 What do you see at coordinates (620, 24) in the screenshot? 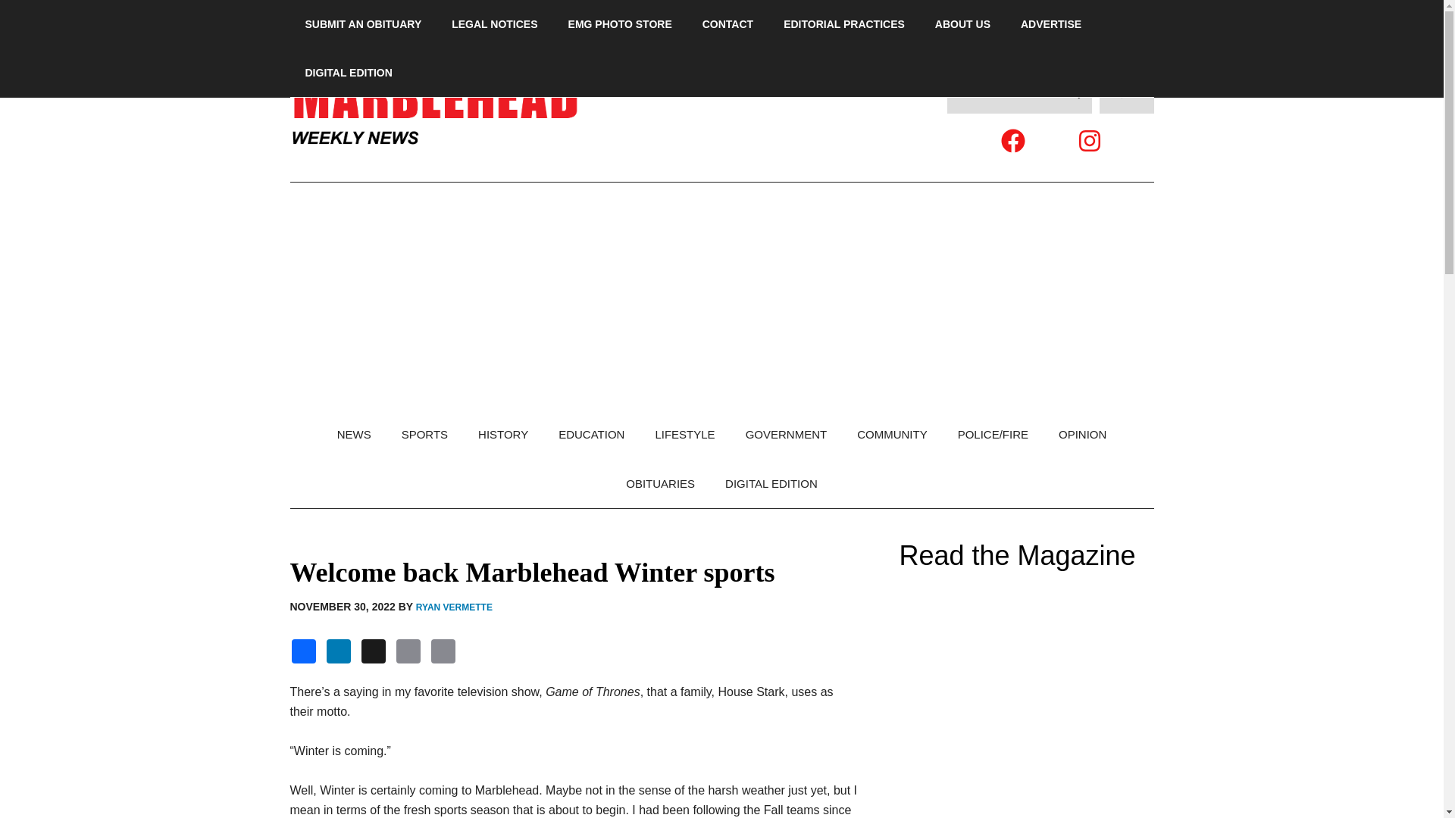
I see `EMG PHOTO STORE` at bounding box center [620, 24].